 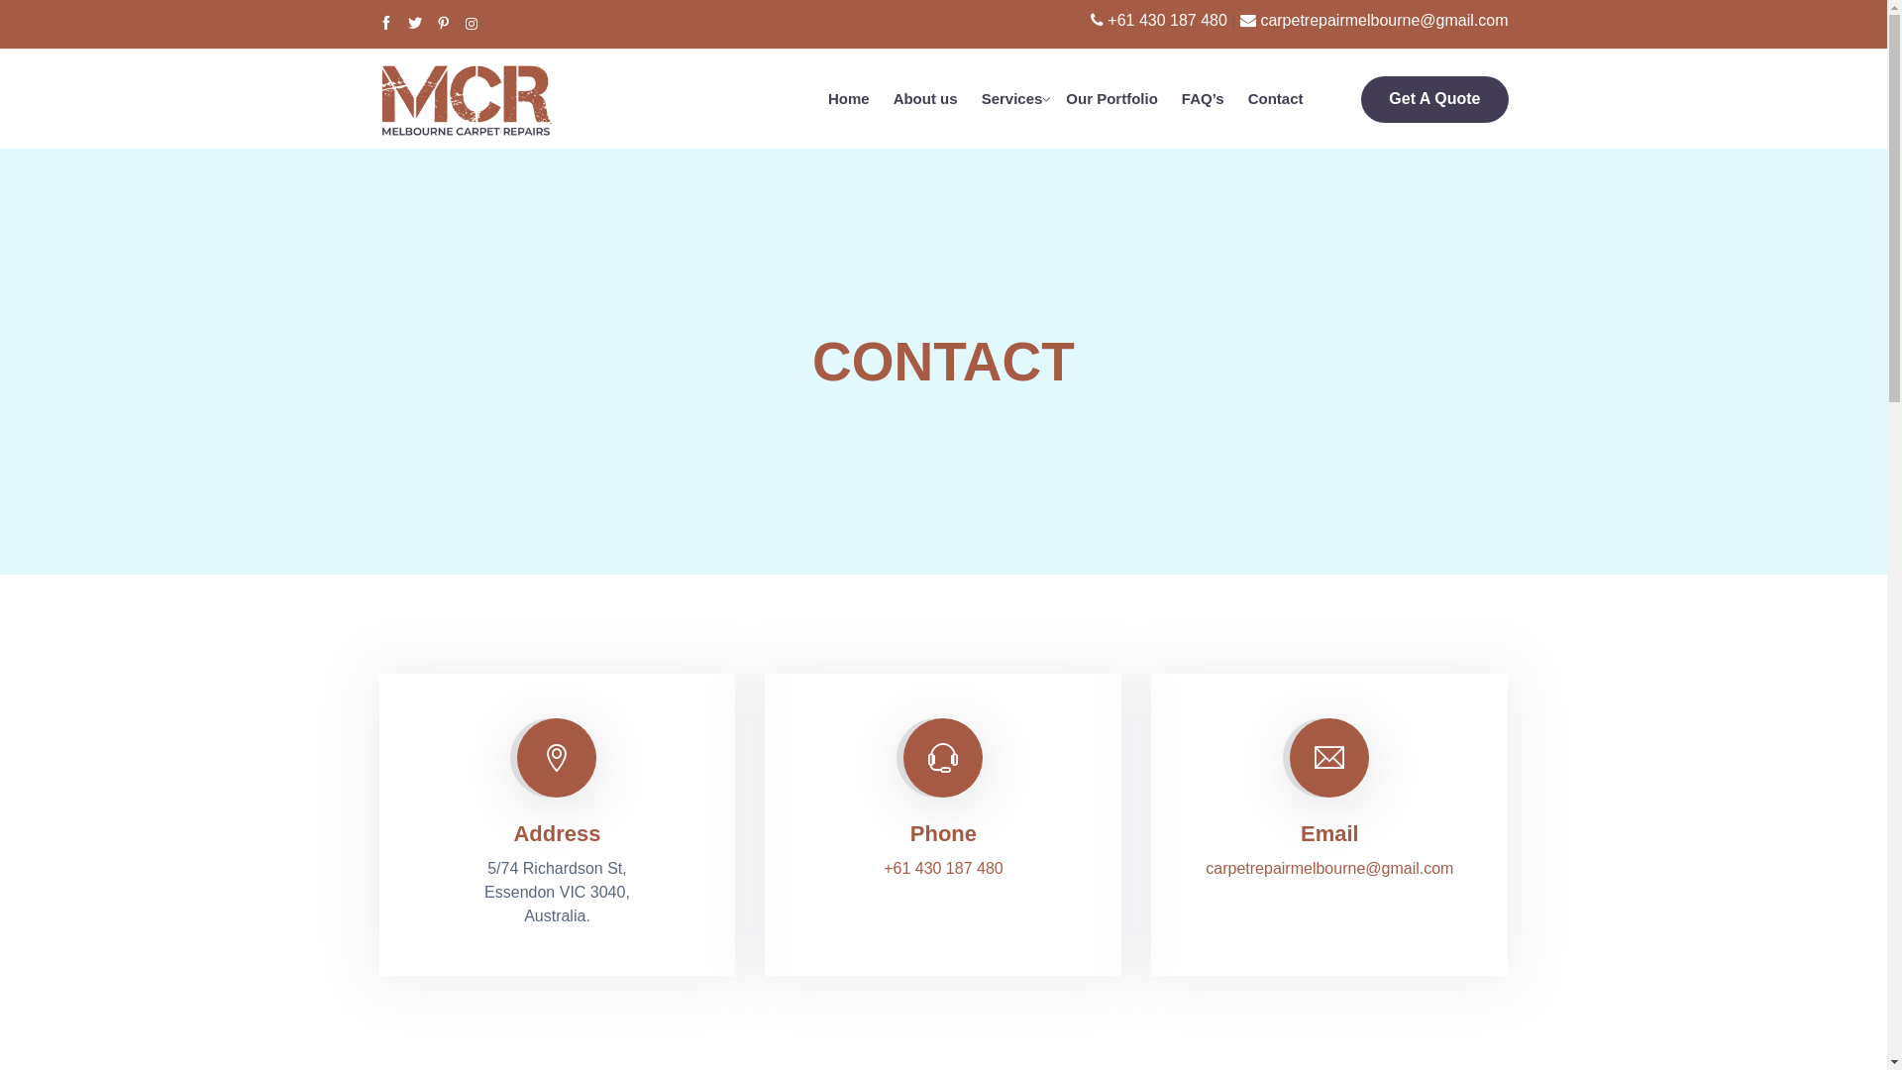 I want to click on Get A Quote, so click(x=1434, y=99).